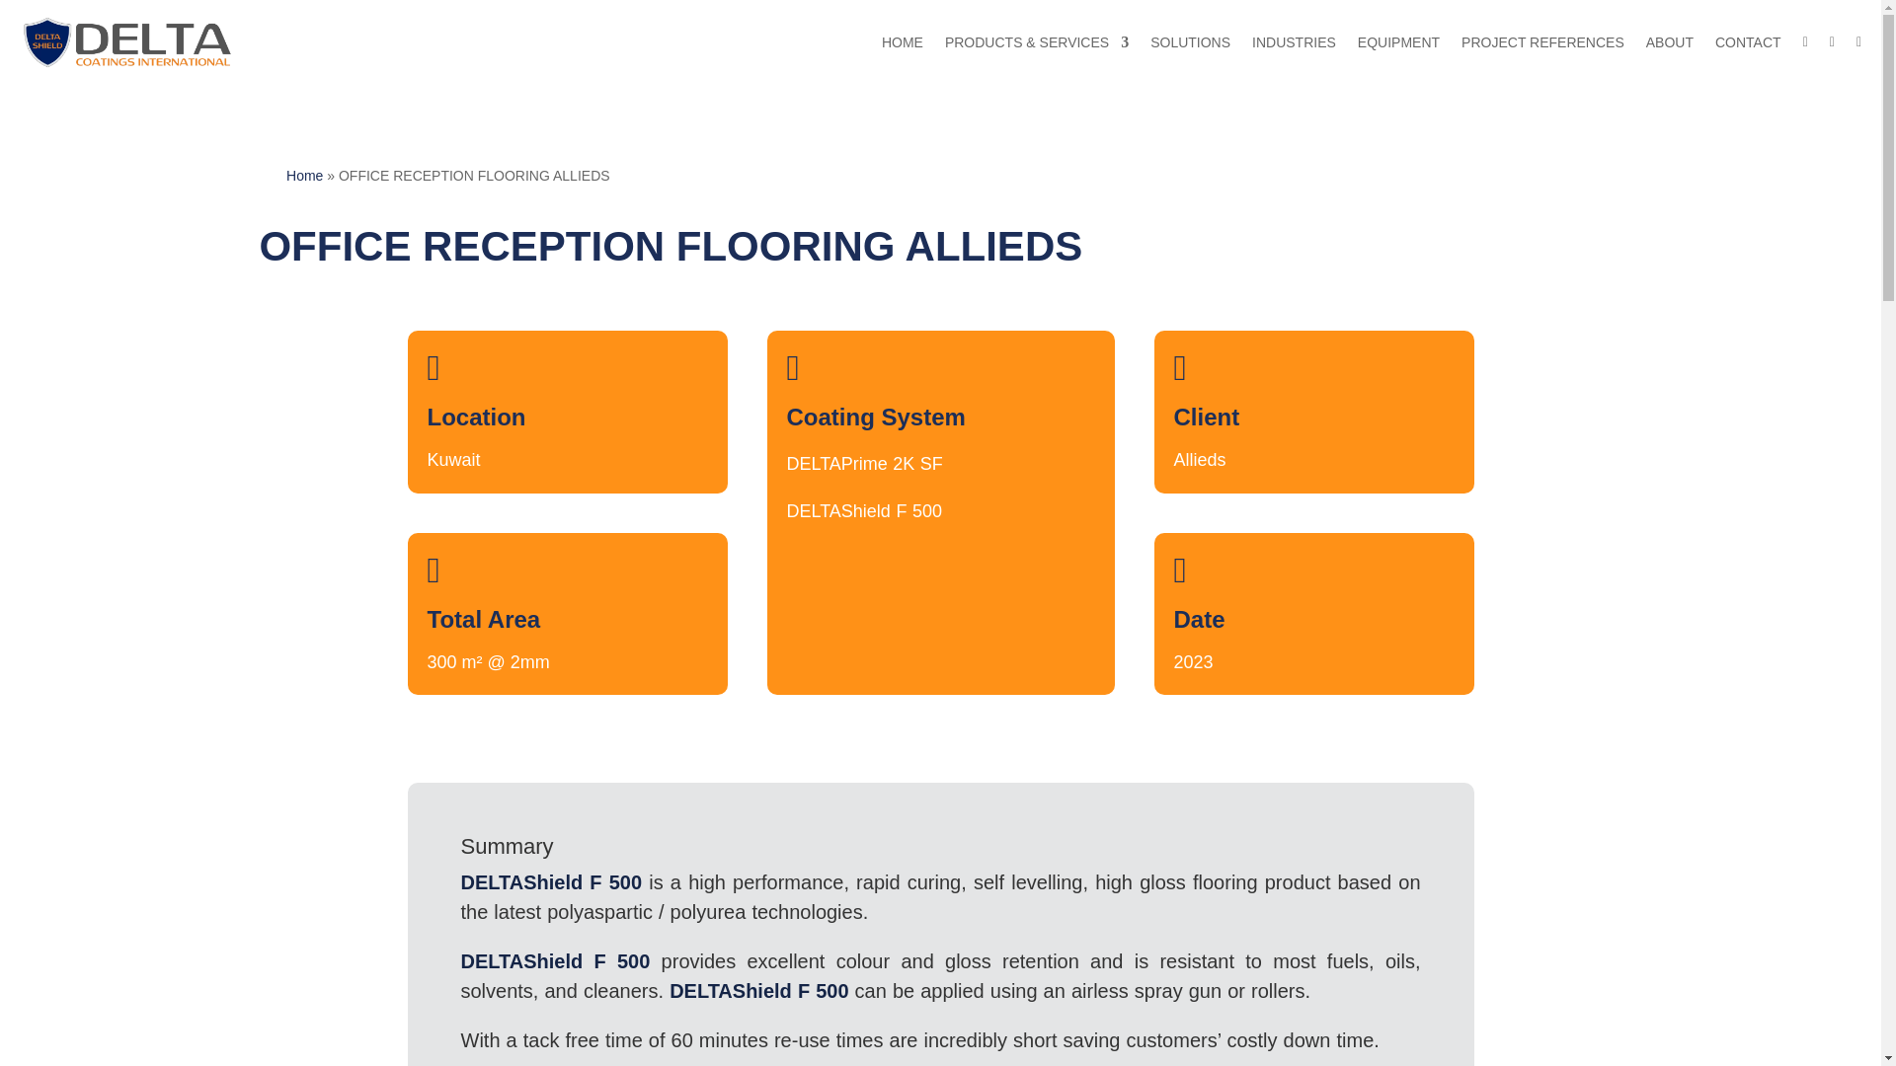  Describe the element at coordinates (304, 175) in the screenshot. I see `Home` at that location.